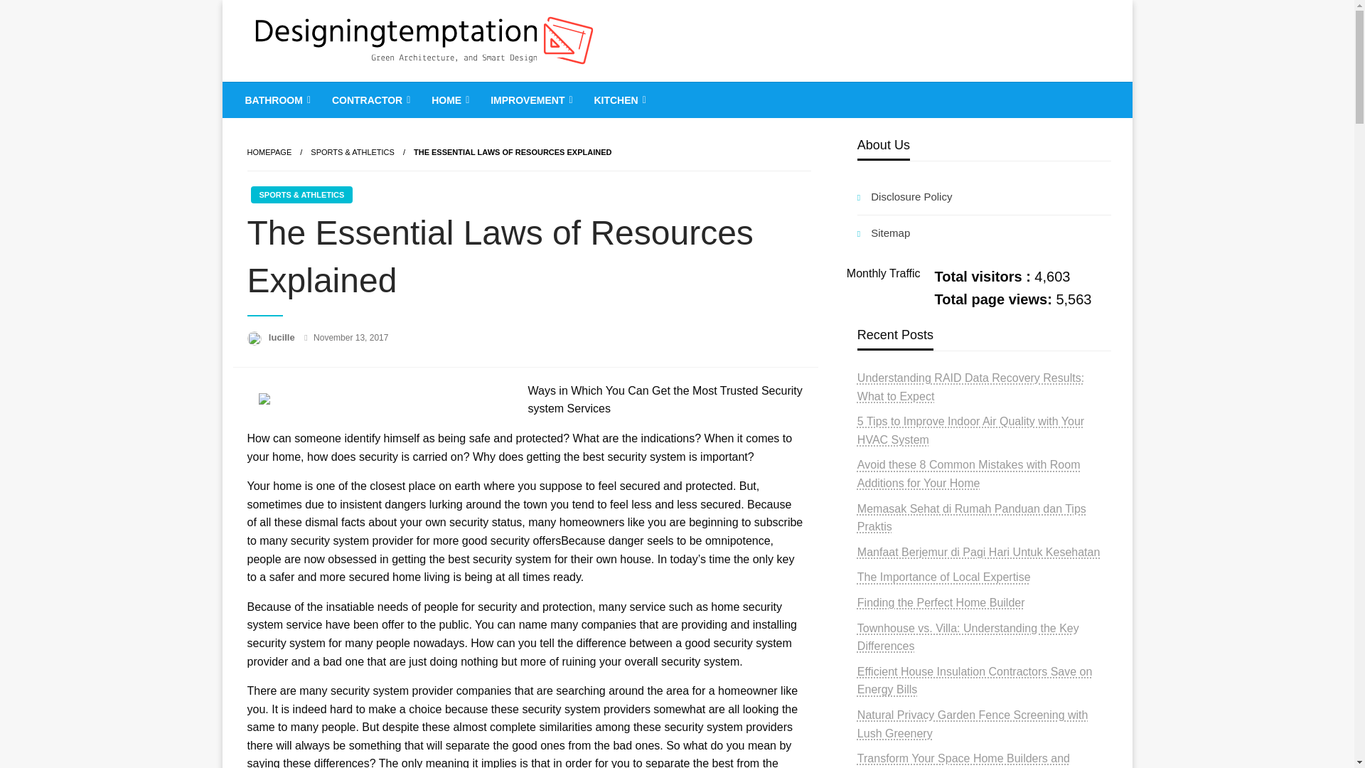 This screenshot has height=768, width=1365. Describe the element at coordinates (530, 100) in the screenshot. I see `IMPROVEMENT` at that location.